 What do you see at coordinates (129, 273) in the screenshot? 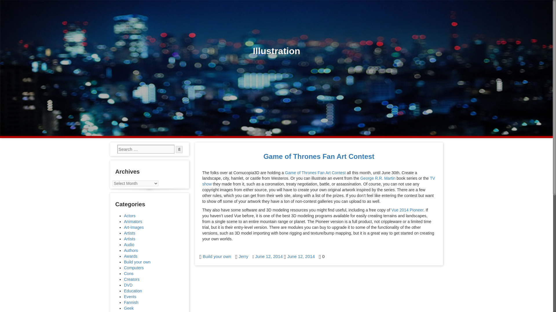
I see `Cons` at bounding box center [129, 273].